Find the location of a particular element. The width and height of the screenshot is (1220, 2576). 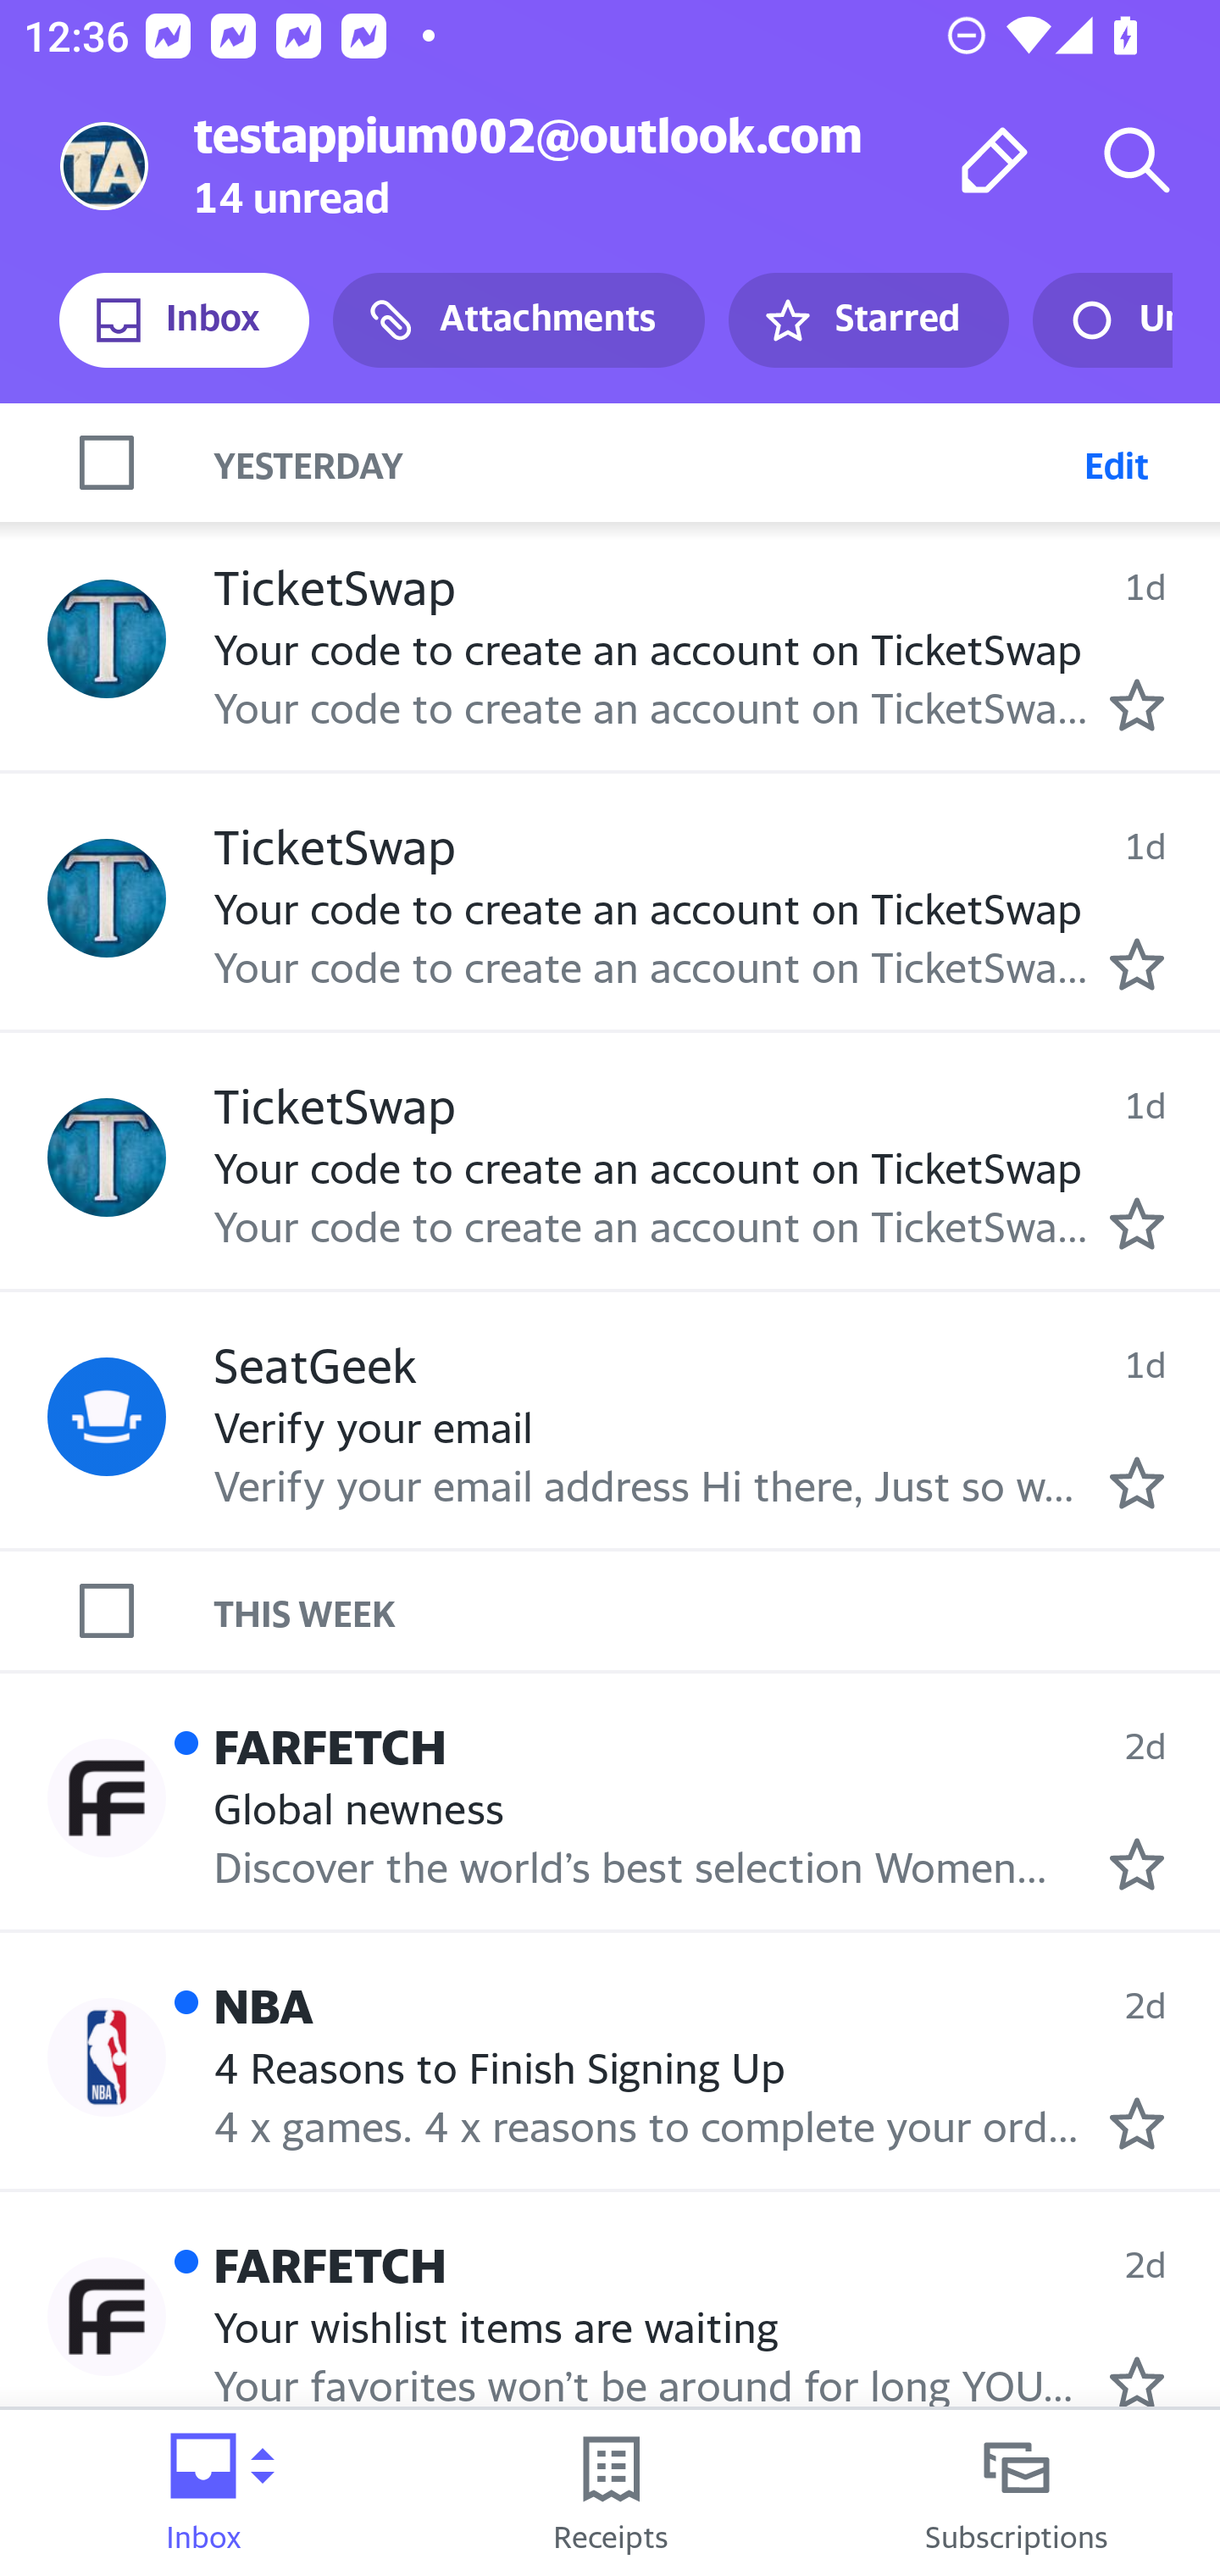

Profile
NBA is located at coordinates (107, 2057).